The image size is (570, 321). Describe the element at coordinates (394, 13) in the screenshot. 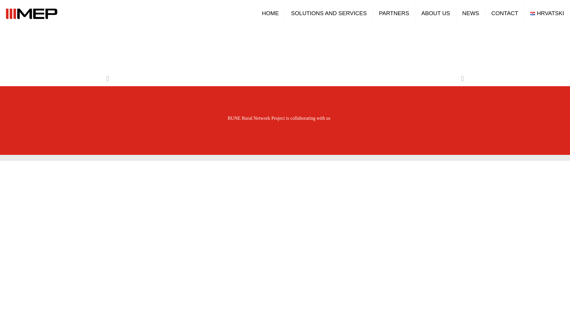

I see `PARTNERS` at that location.